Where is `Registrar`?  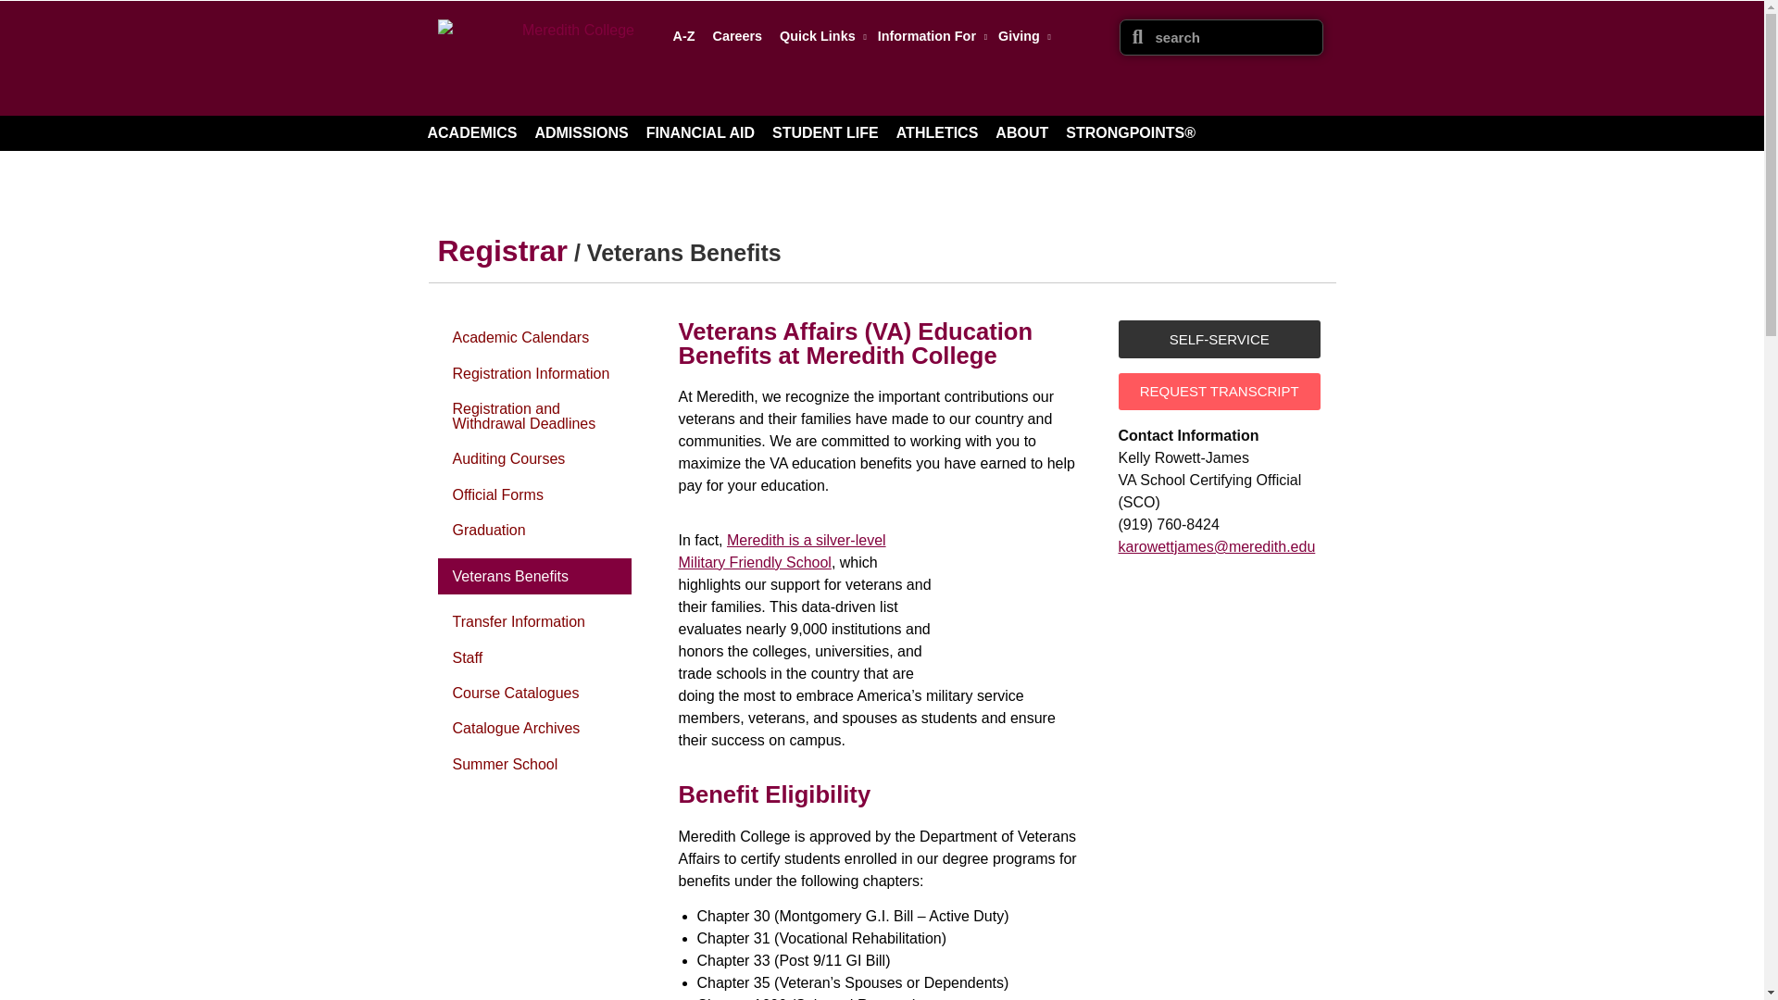
Registrar is located at coordinates (502, 250).